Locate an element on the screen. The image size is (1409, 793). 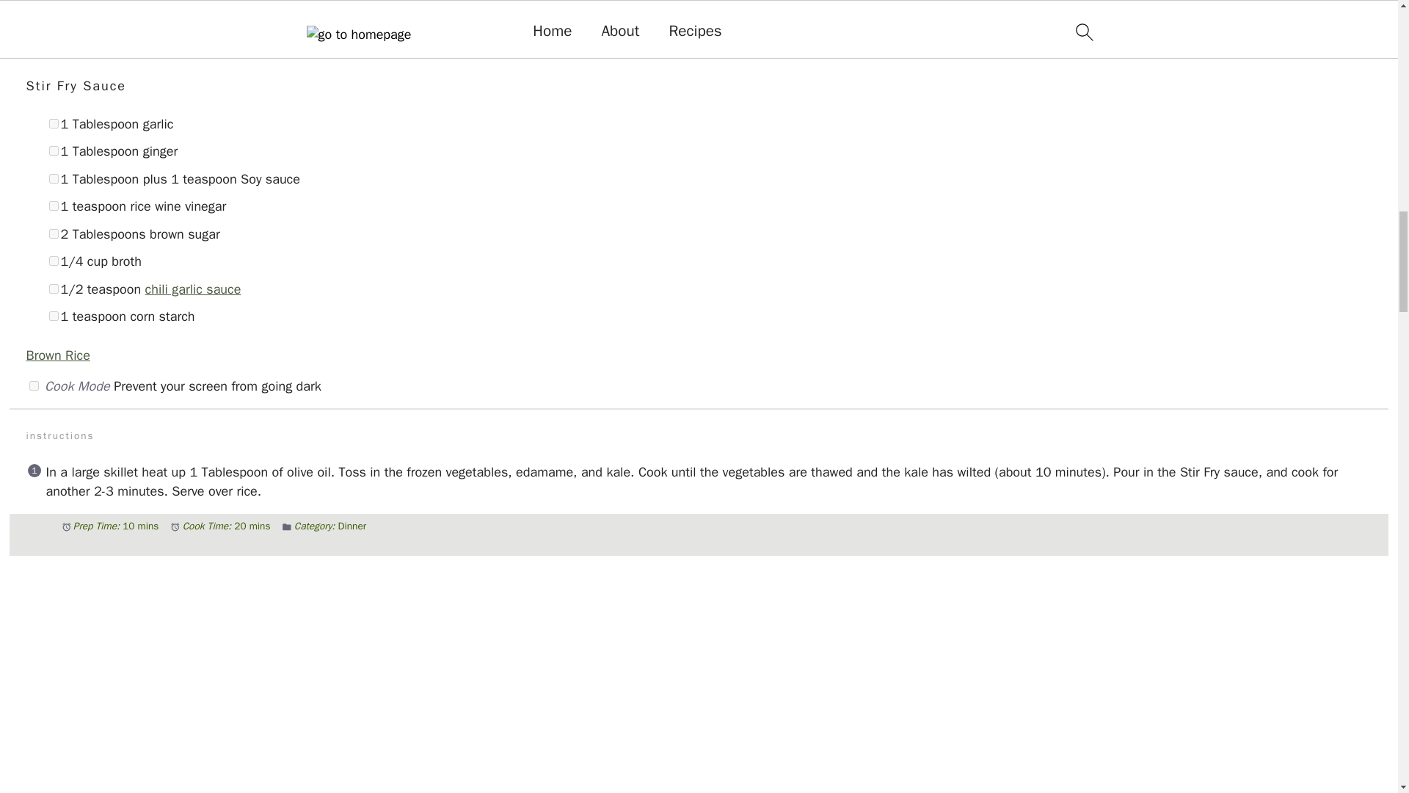
on is located at coordinates (53, 206).